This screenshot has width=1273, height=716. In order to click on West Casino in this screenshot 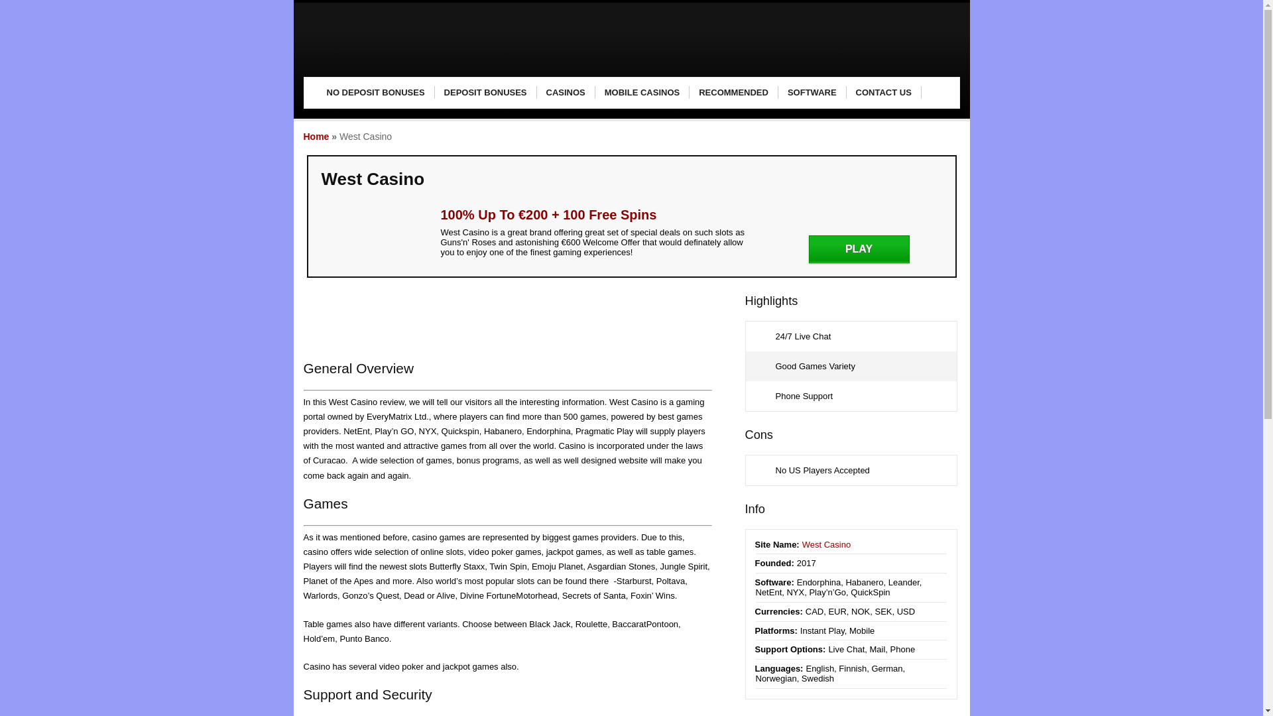, I will do `click(826, 545)`.